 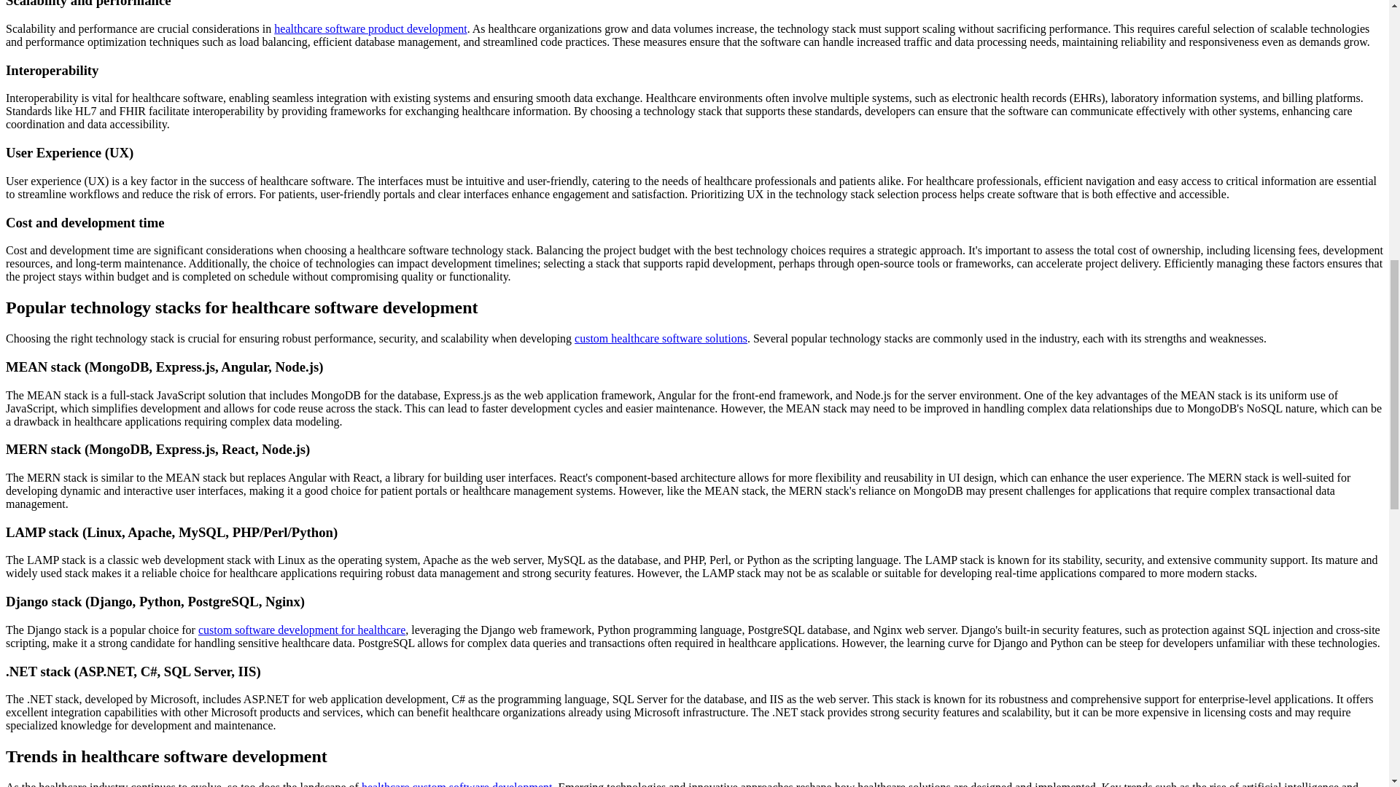 What do you see at coordinates (456, 784) in the screenshot?
I see `healthcare custom software development` at bounding box center [456, 784].